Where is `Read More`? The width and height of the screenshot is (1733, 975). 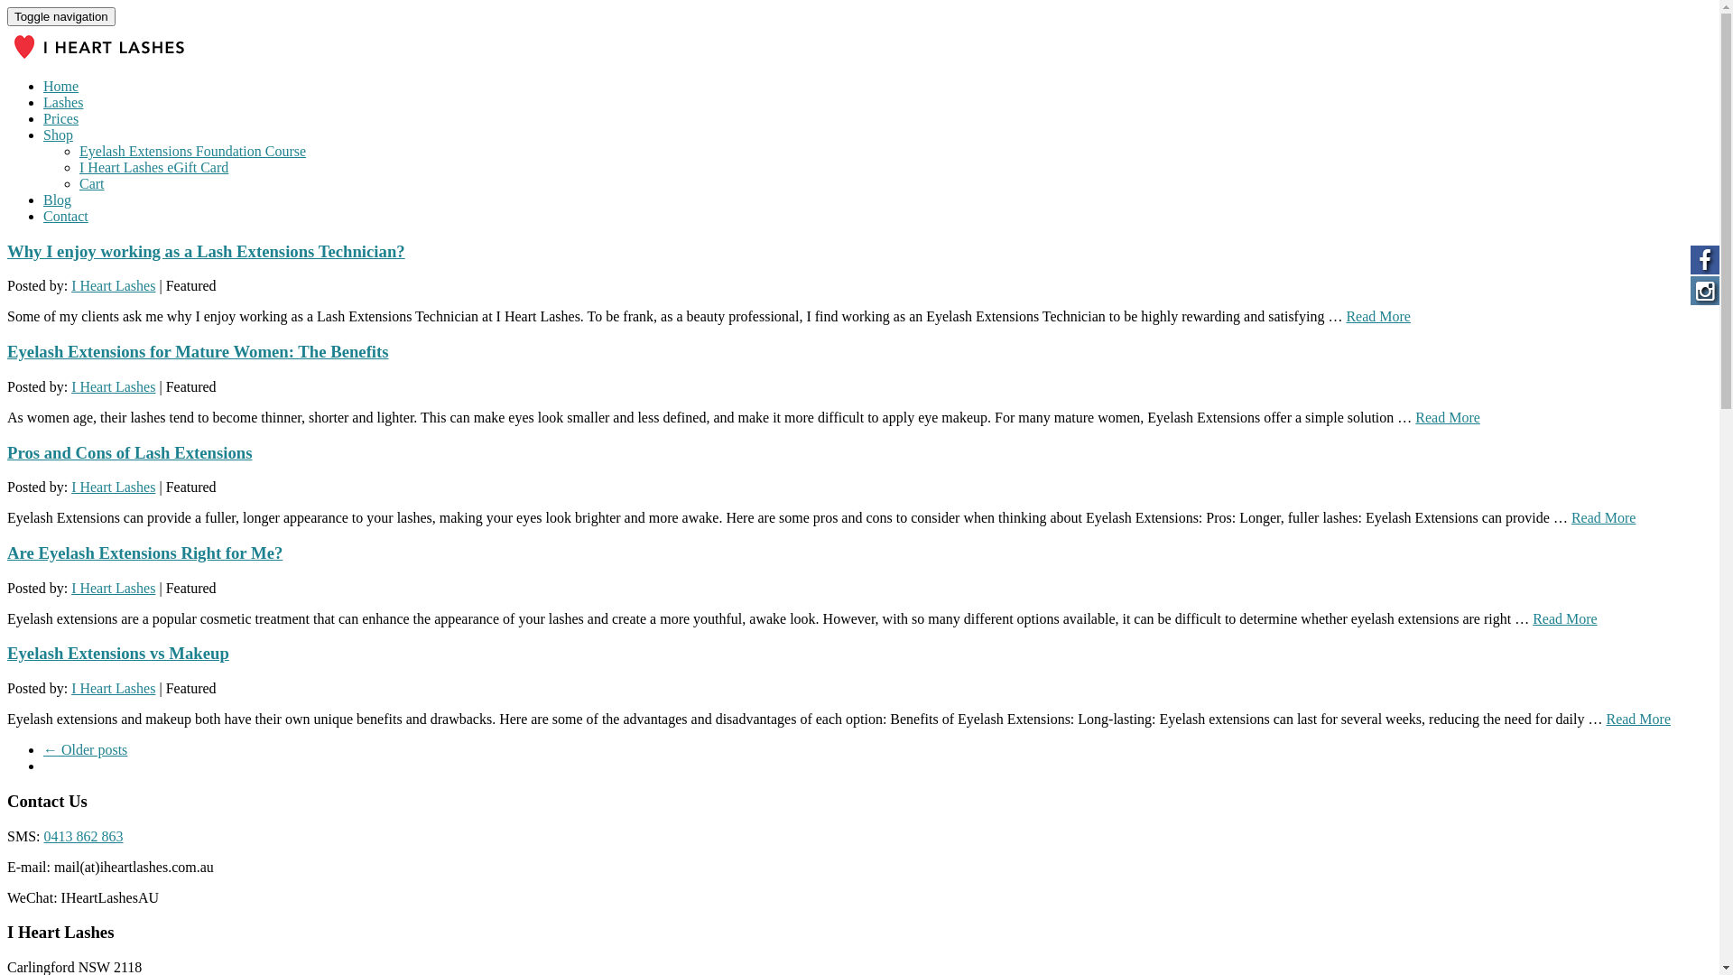 Read More is located at coordinates (1604, 518).